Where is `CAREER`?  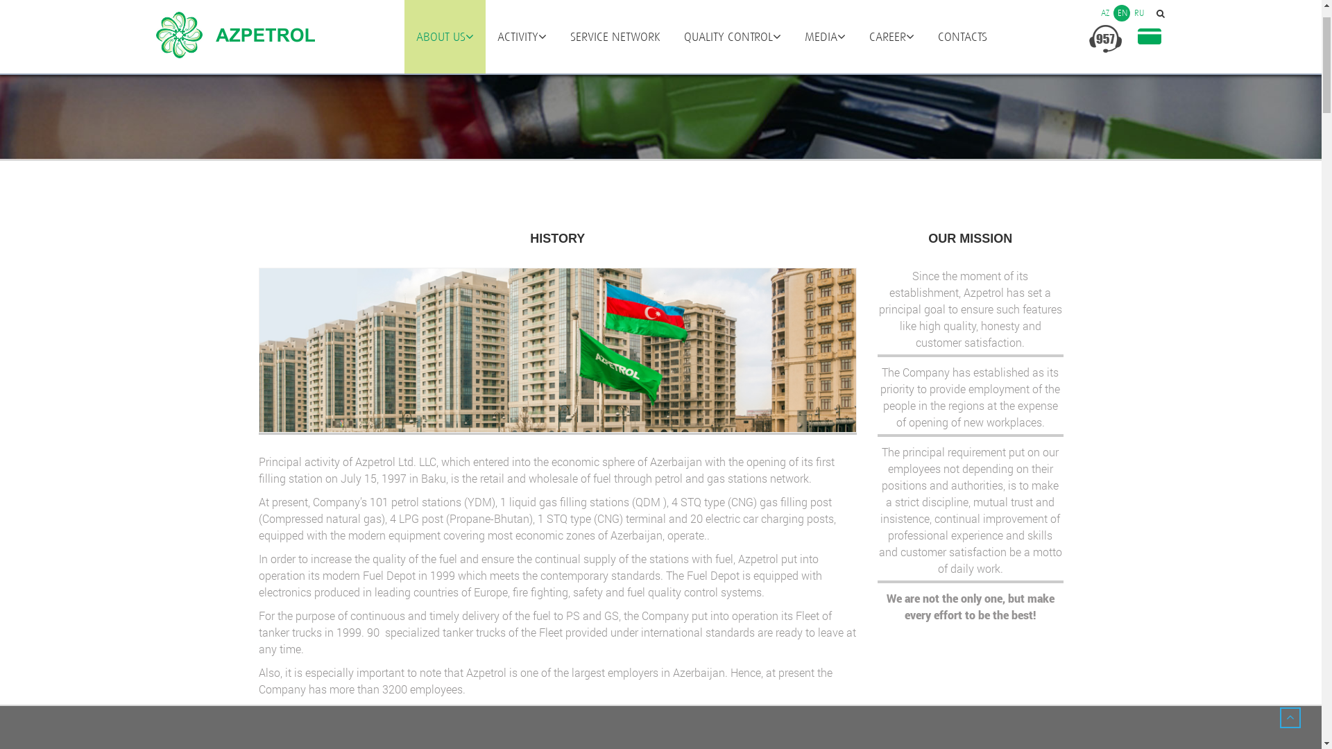 CAREER is located at coordinates (892, 92).